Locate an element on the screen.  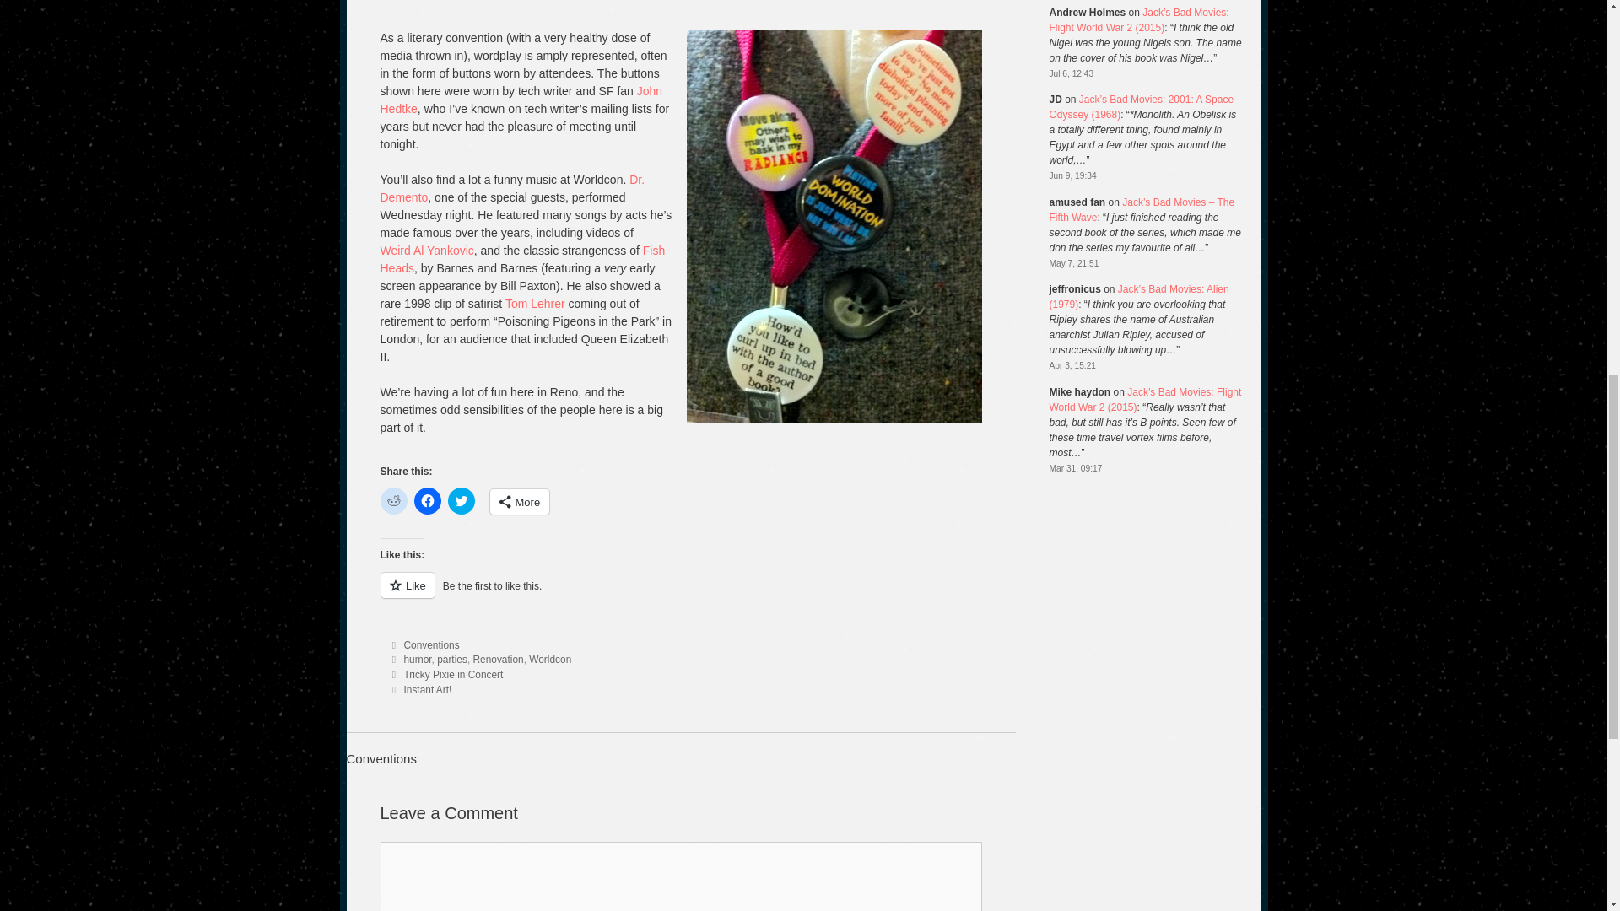
Weird Al Yankovic is located at coordinates (425, 250).